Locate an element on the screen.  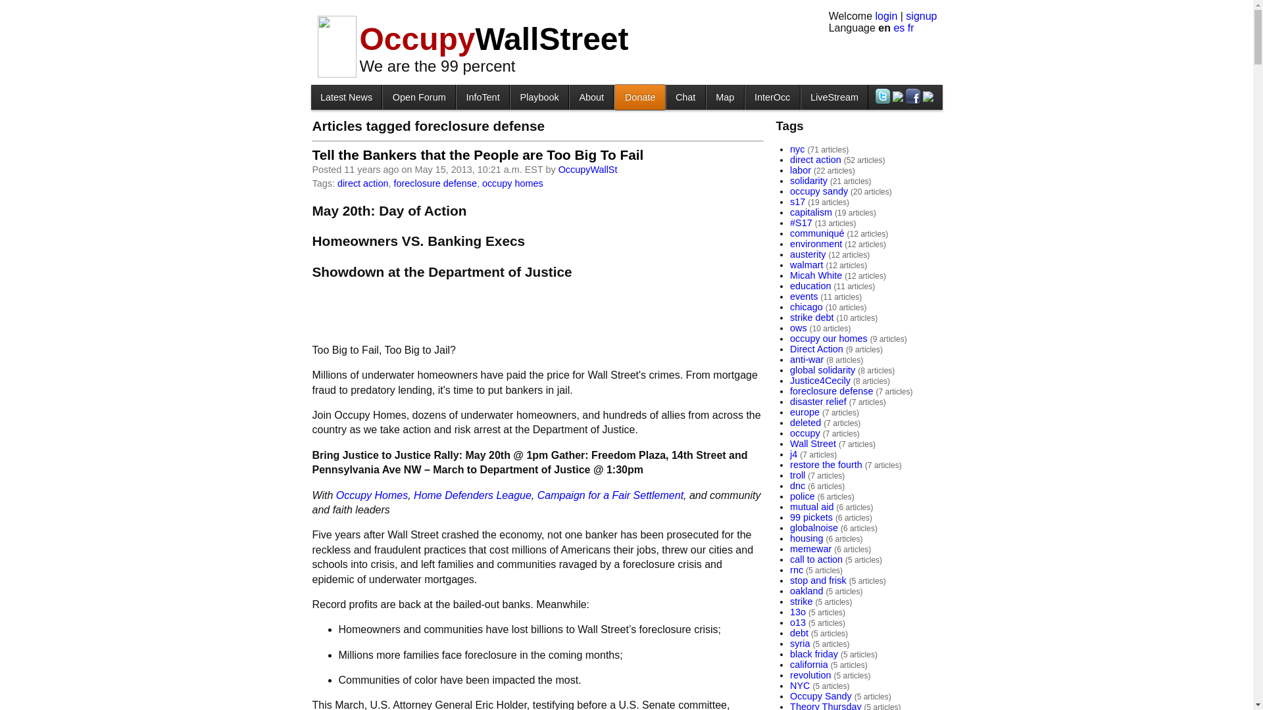
About Us is located at coordinates (591, 97).